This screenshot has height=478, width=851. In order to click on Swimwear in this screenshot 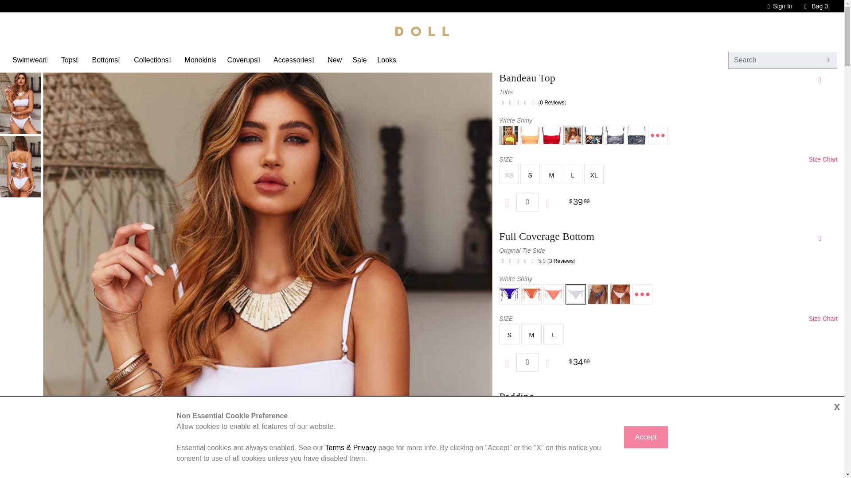, I will do `click(28, 60)`.